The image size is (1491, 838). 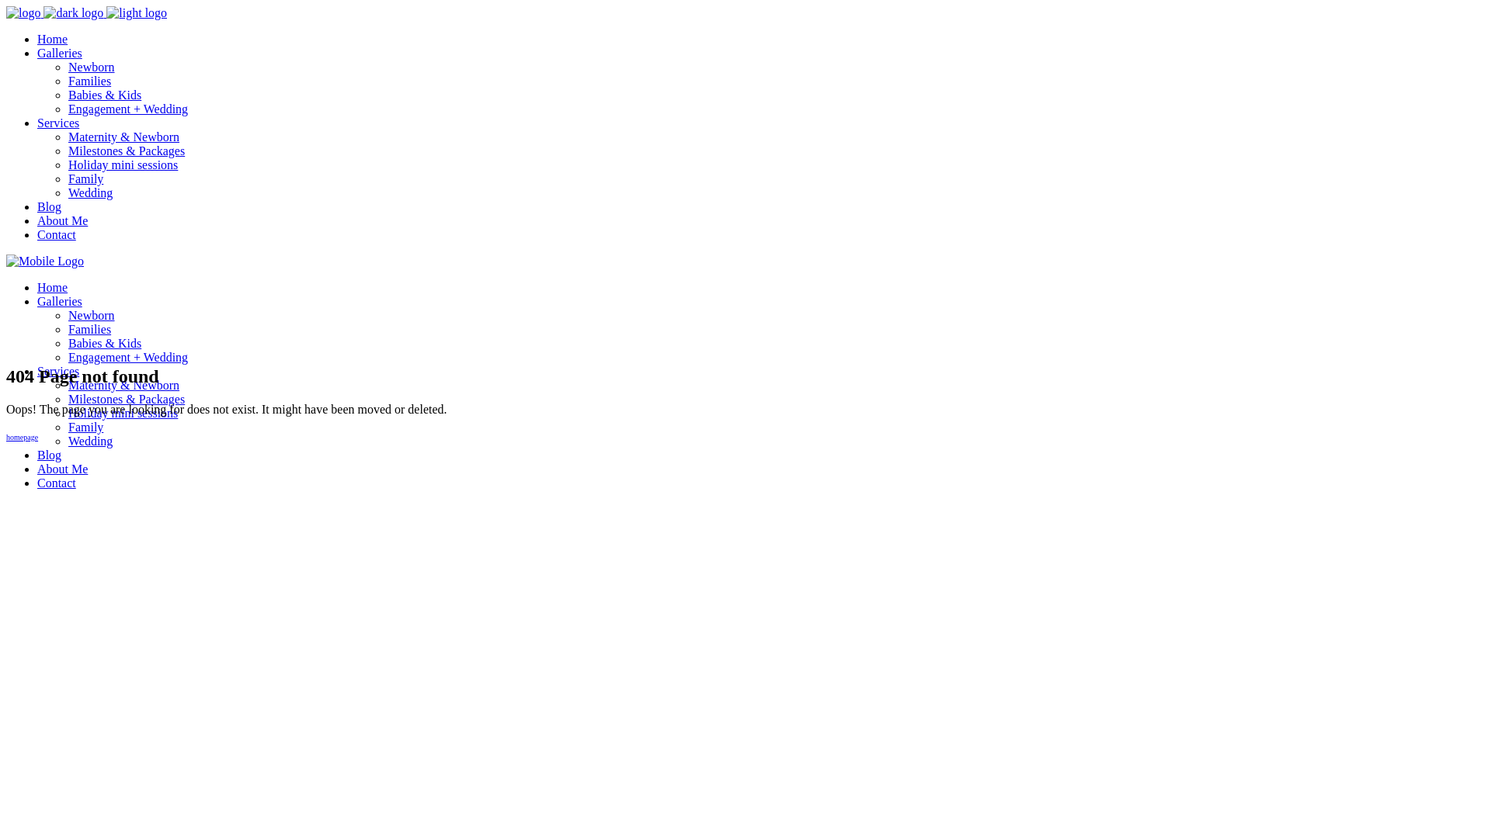 I want to click on Blog, so click(x=50, y=206).